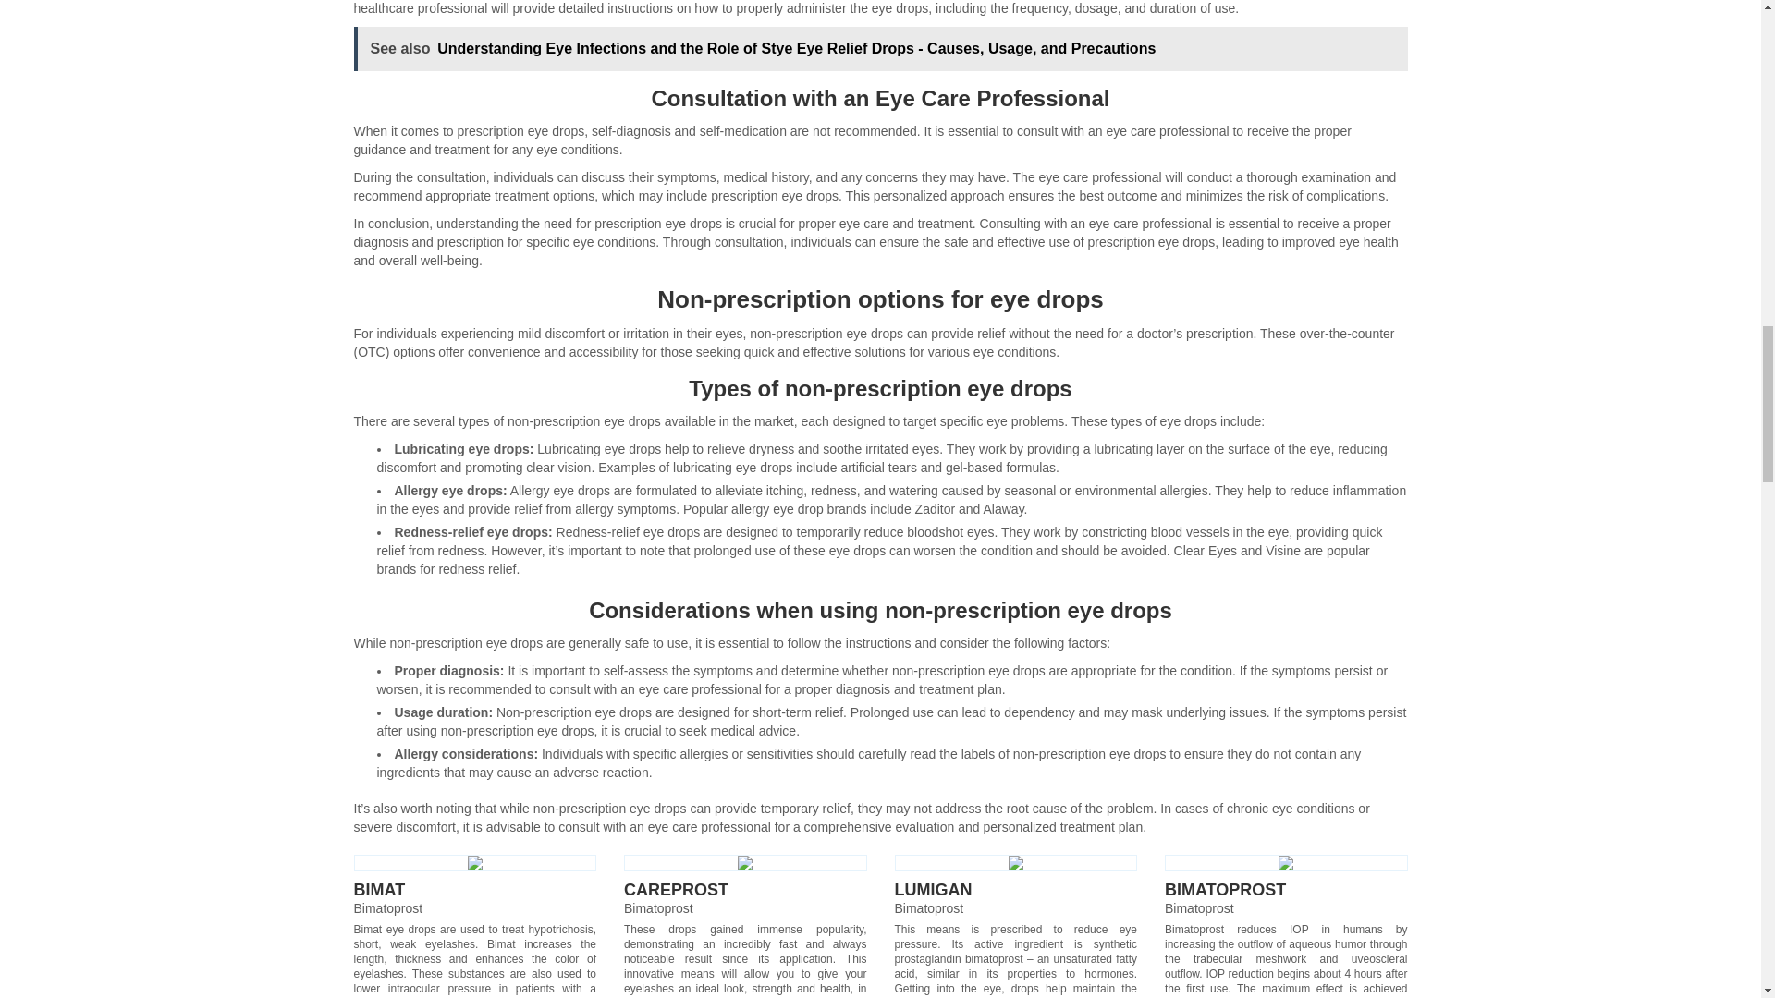 This screenshot has width=1775, height=998. What do you see at coordinates (676, 889) in the screenshot?
I see `CAREPROST` at bounding box center [676, 889].